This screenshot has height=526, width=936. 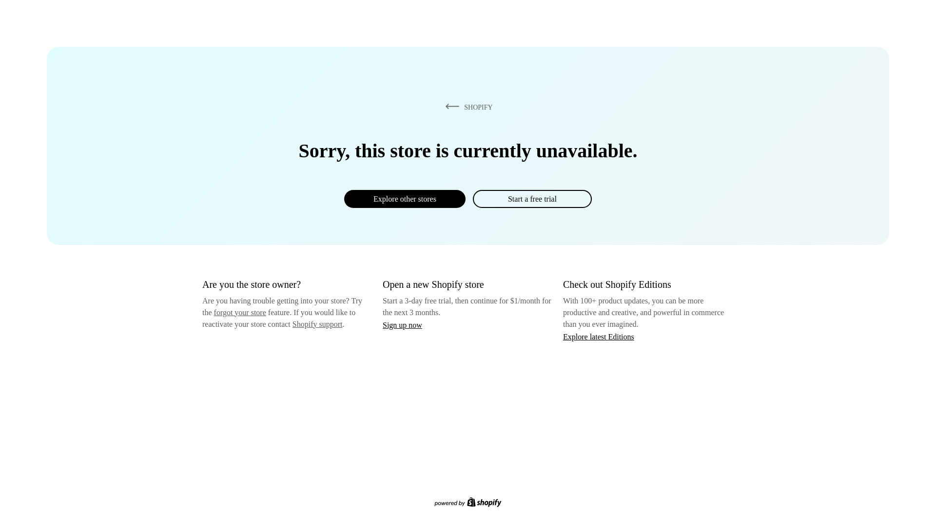 What do you see at coordinates (599, 336) in the screenshot?
I see `Explore latest Editions` at bounding box center [599, 336].